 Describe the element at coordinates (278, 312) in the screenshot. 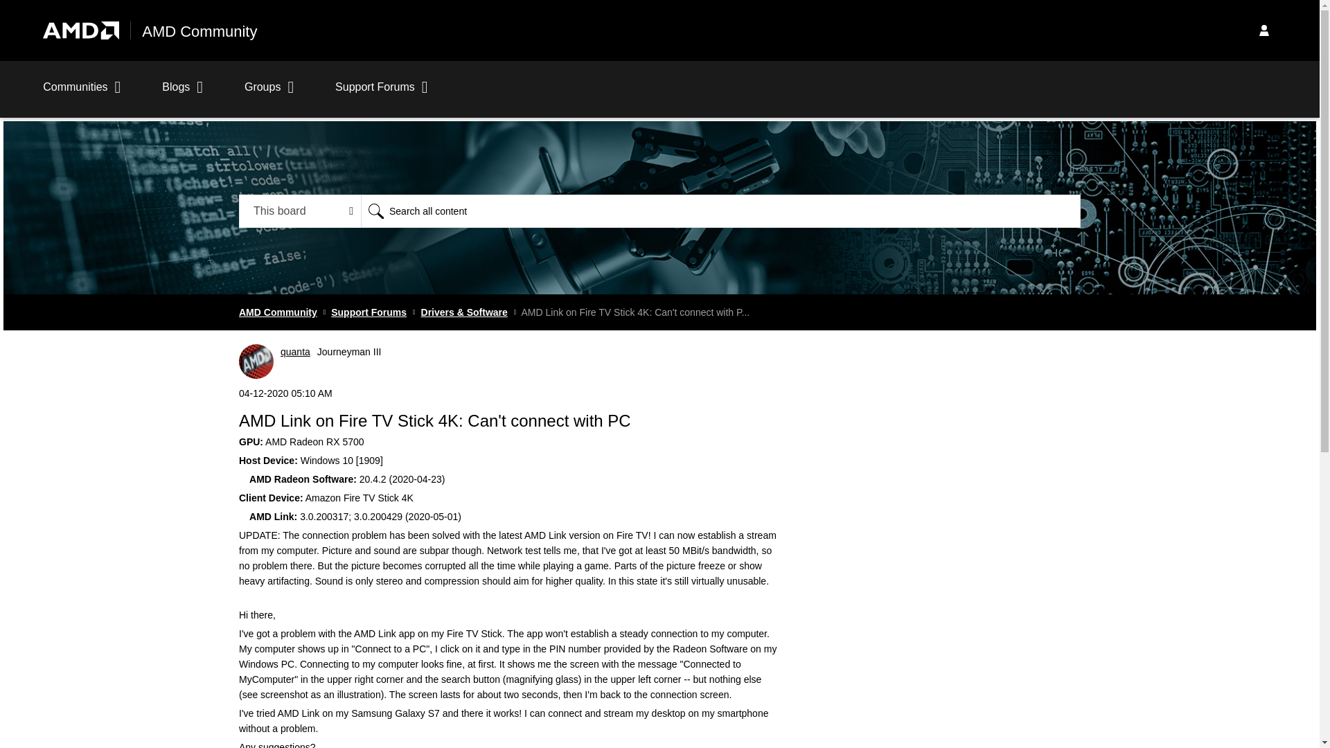

I see `AMD Community` at that location.